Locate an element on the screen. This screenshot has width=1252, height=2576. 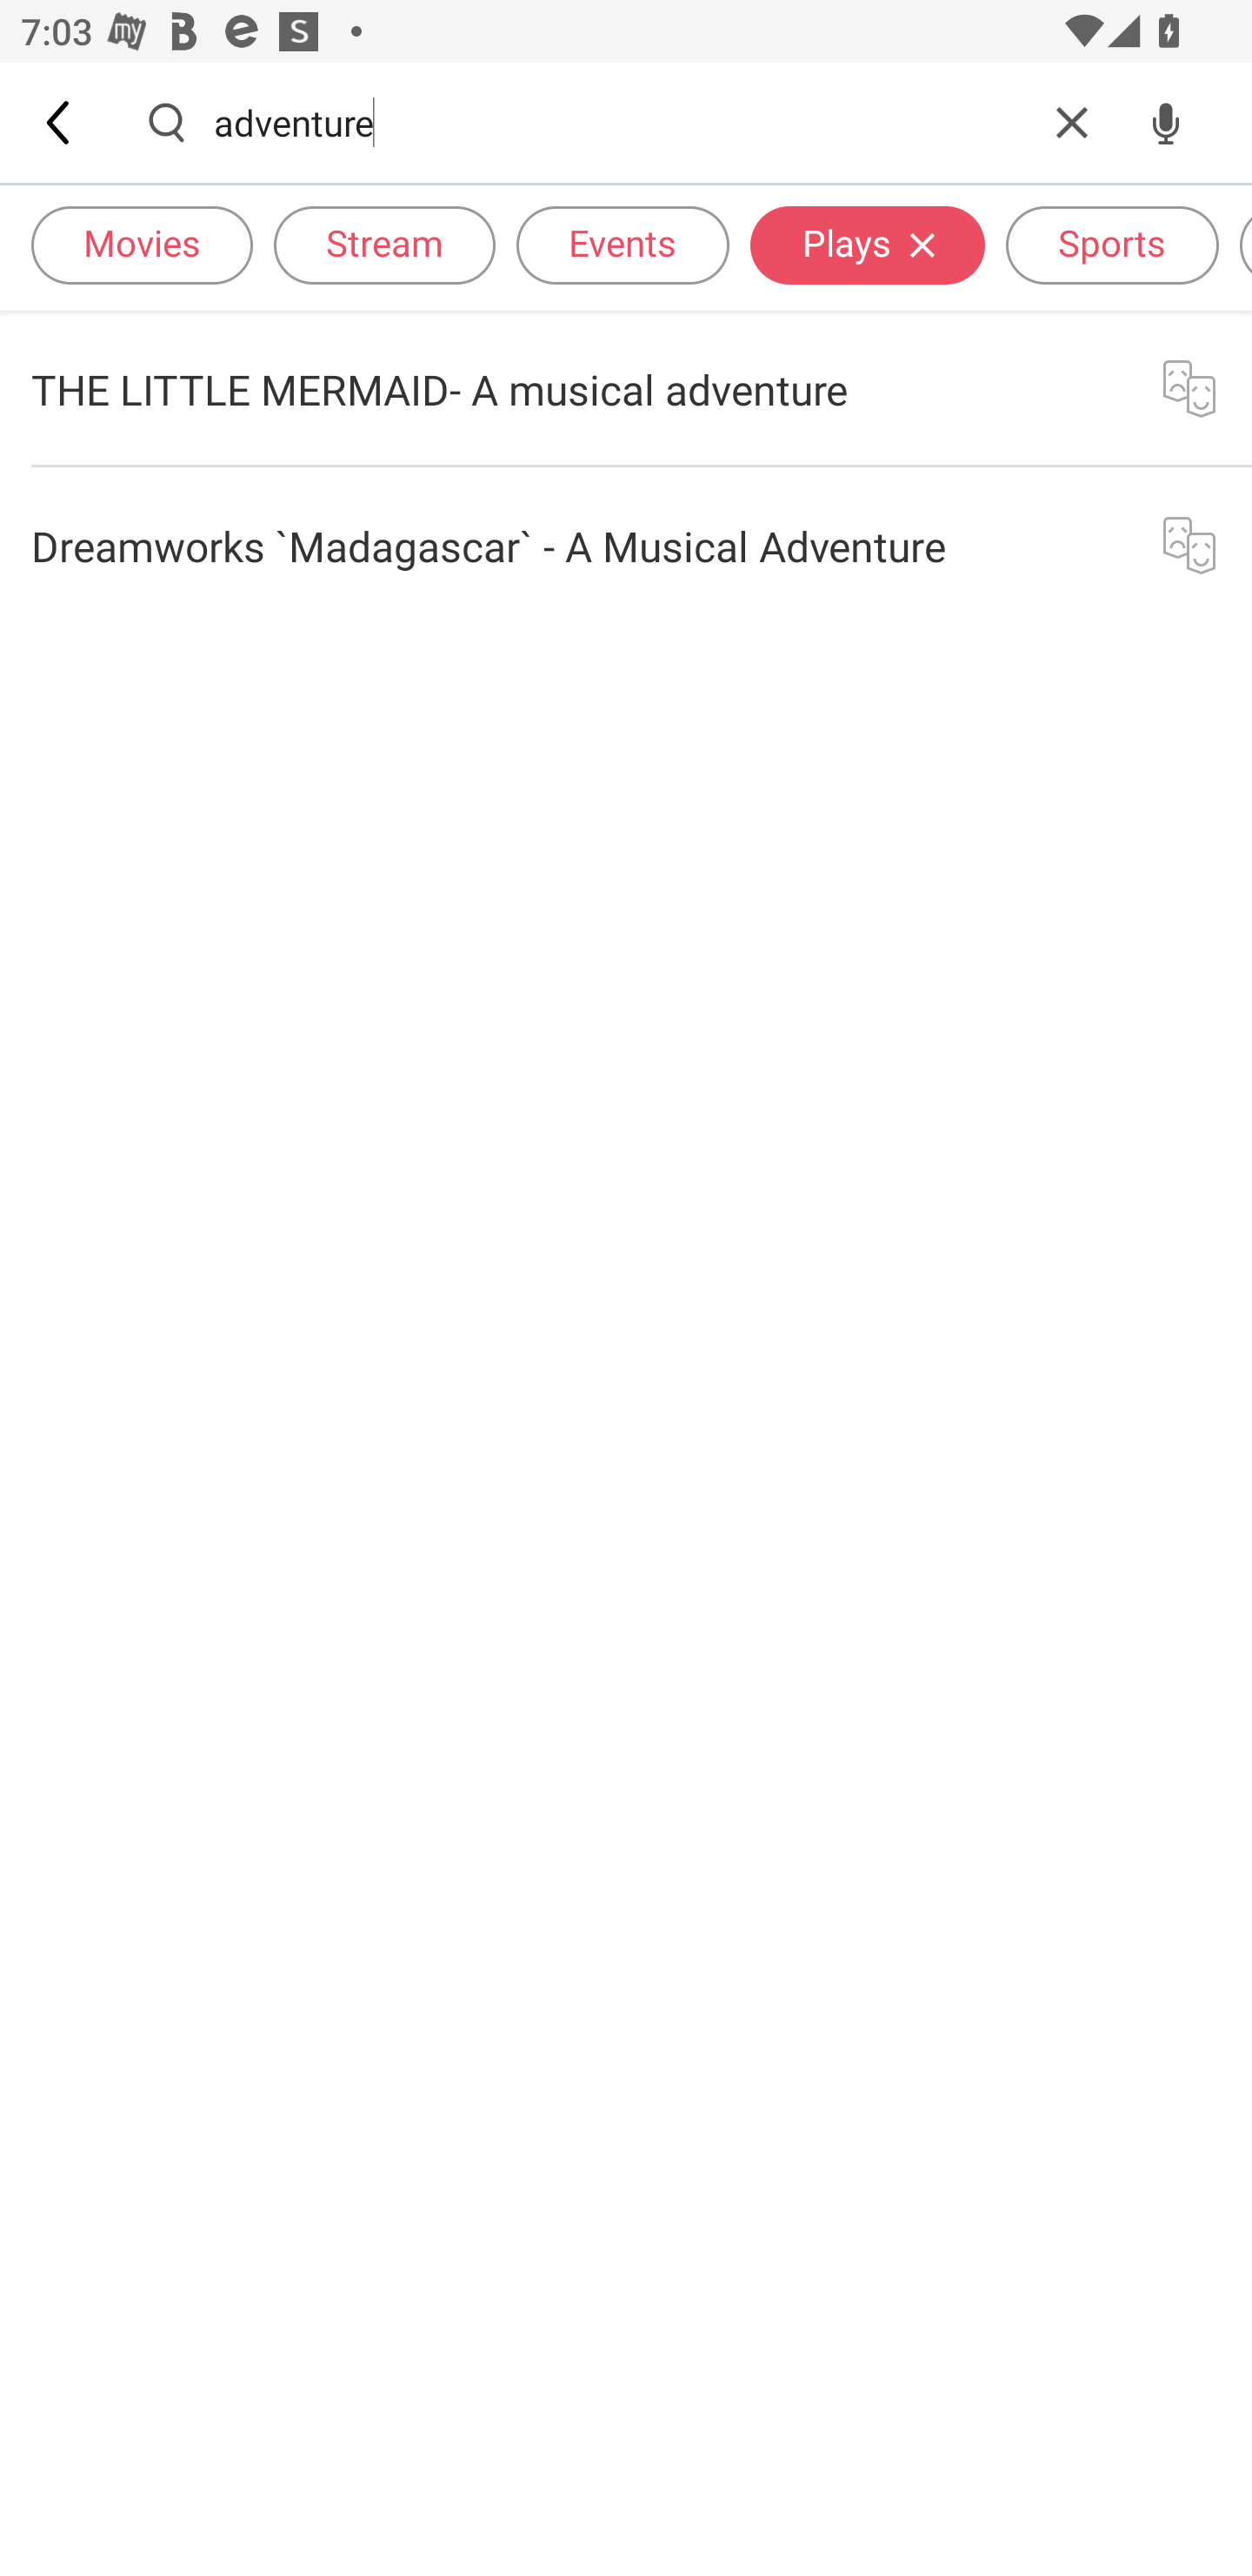
Dreamworks `Madagascar` - A Musical Adventure is located at coordinates (626, 545).